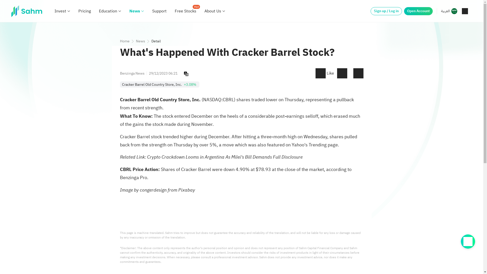  Describe the element at coordinates (213, 11) in the screenshot. I see `About Us` at that location.